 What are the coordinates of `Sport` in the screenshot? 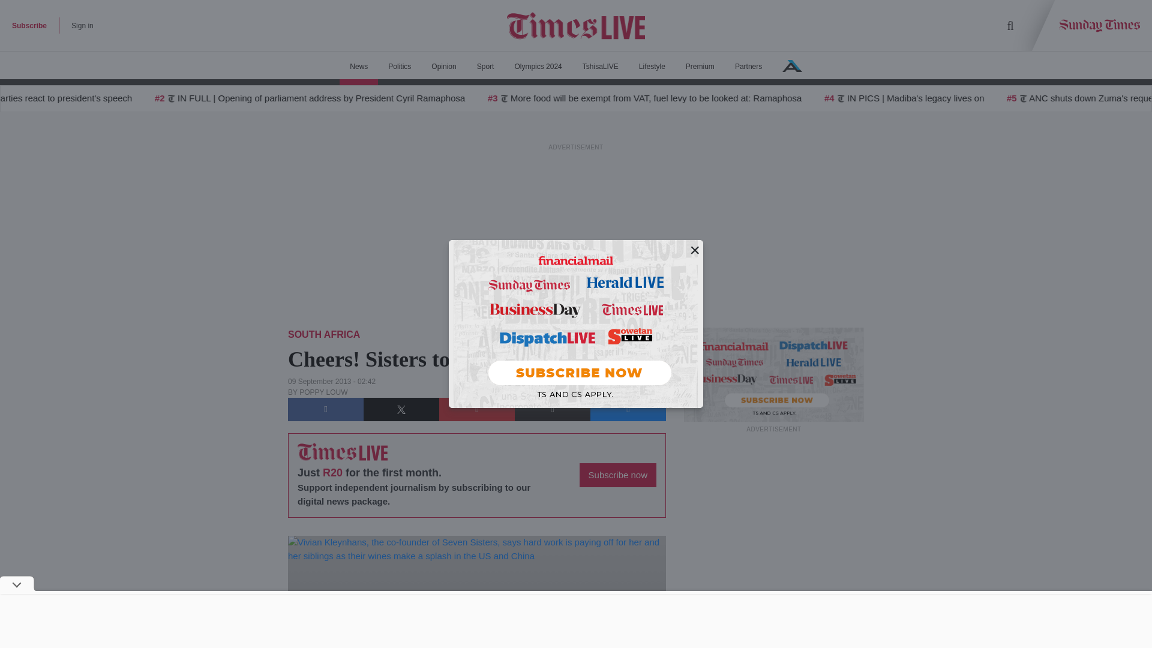 It's located at (485, 67).